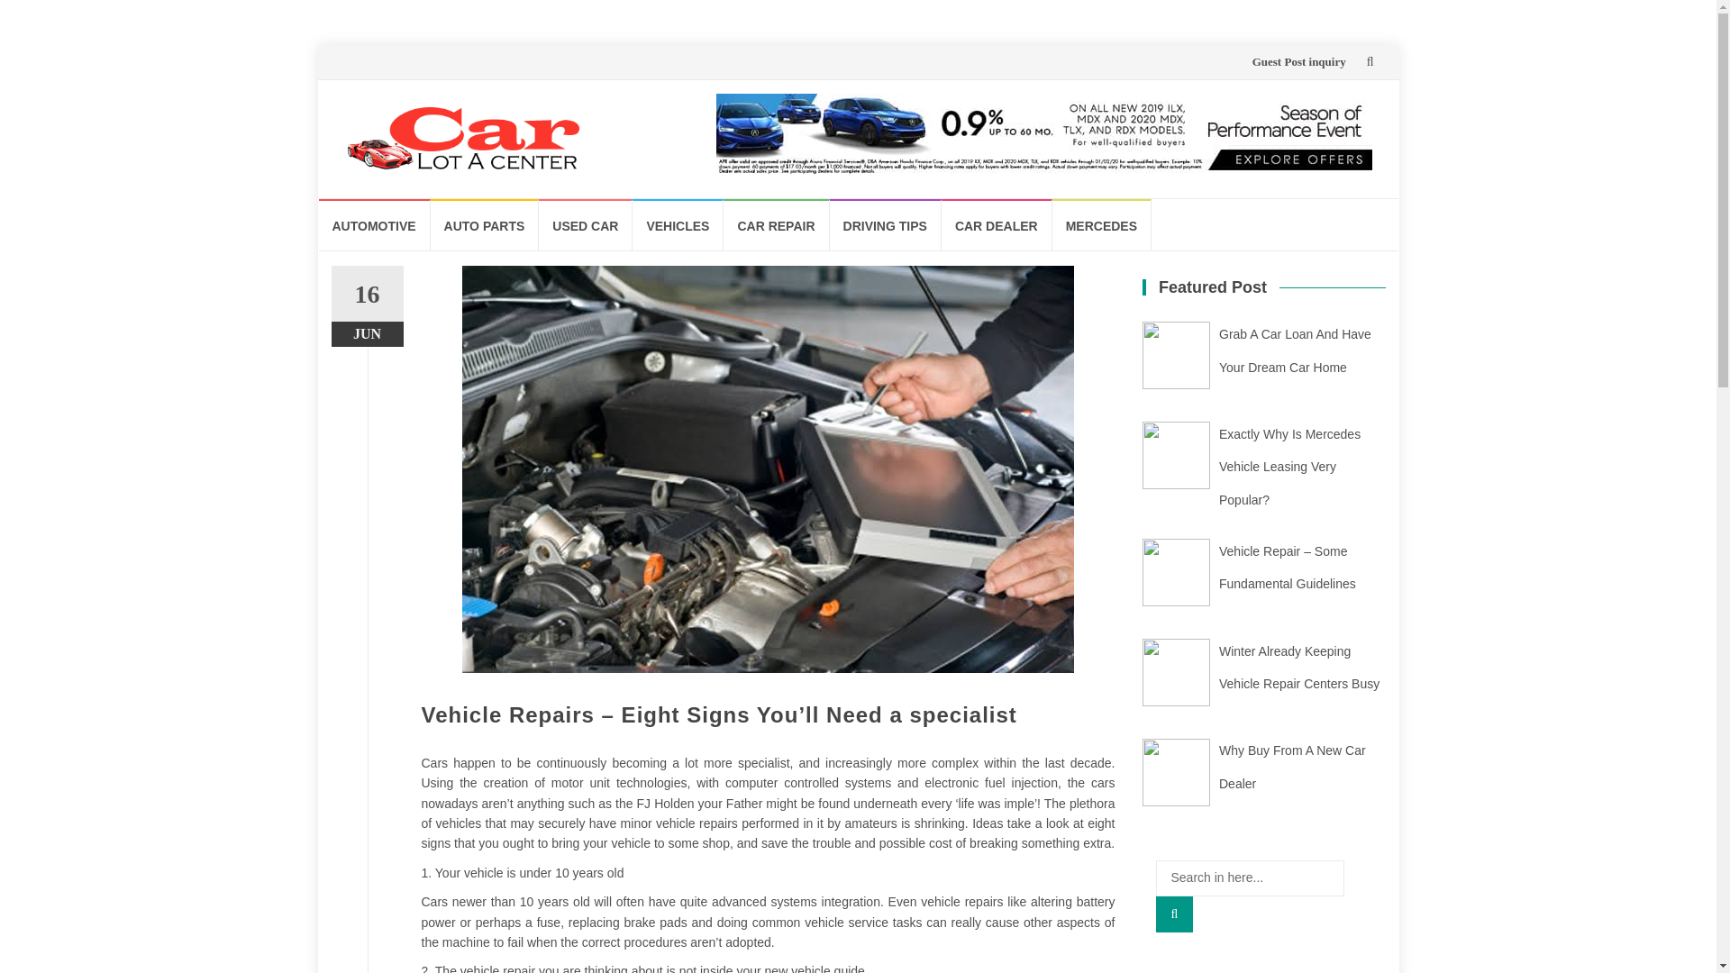  I want to click on Guest Post inquiry, so click(1299, 61).